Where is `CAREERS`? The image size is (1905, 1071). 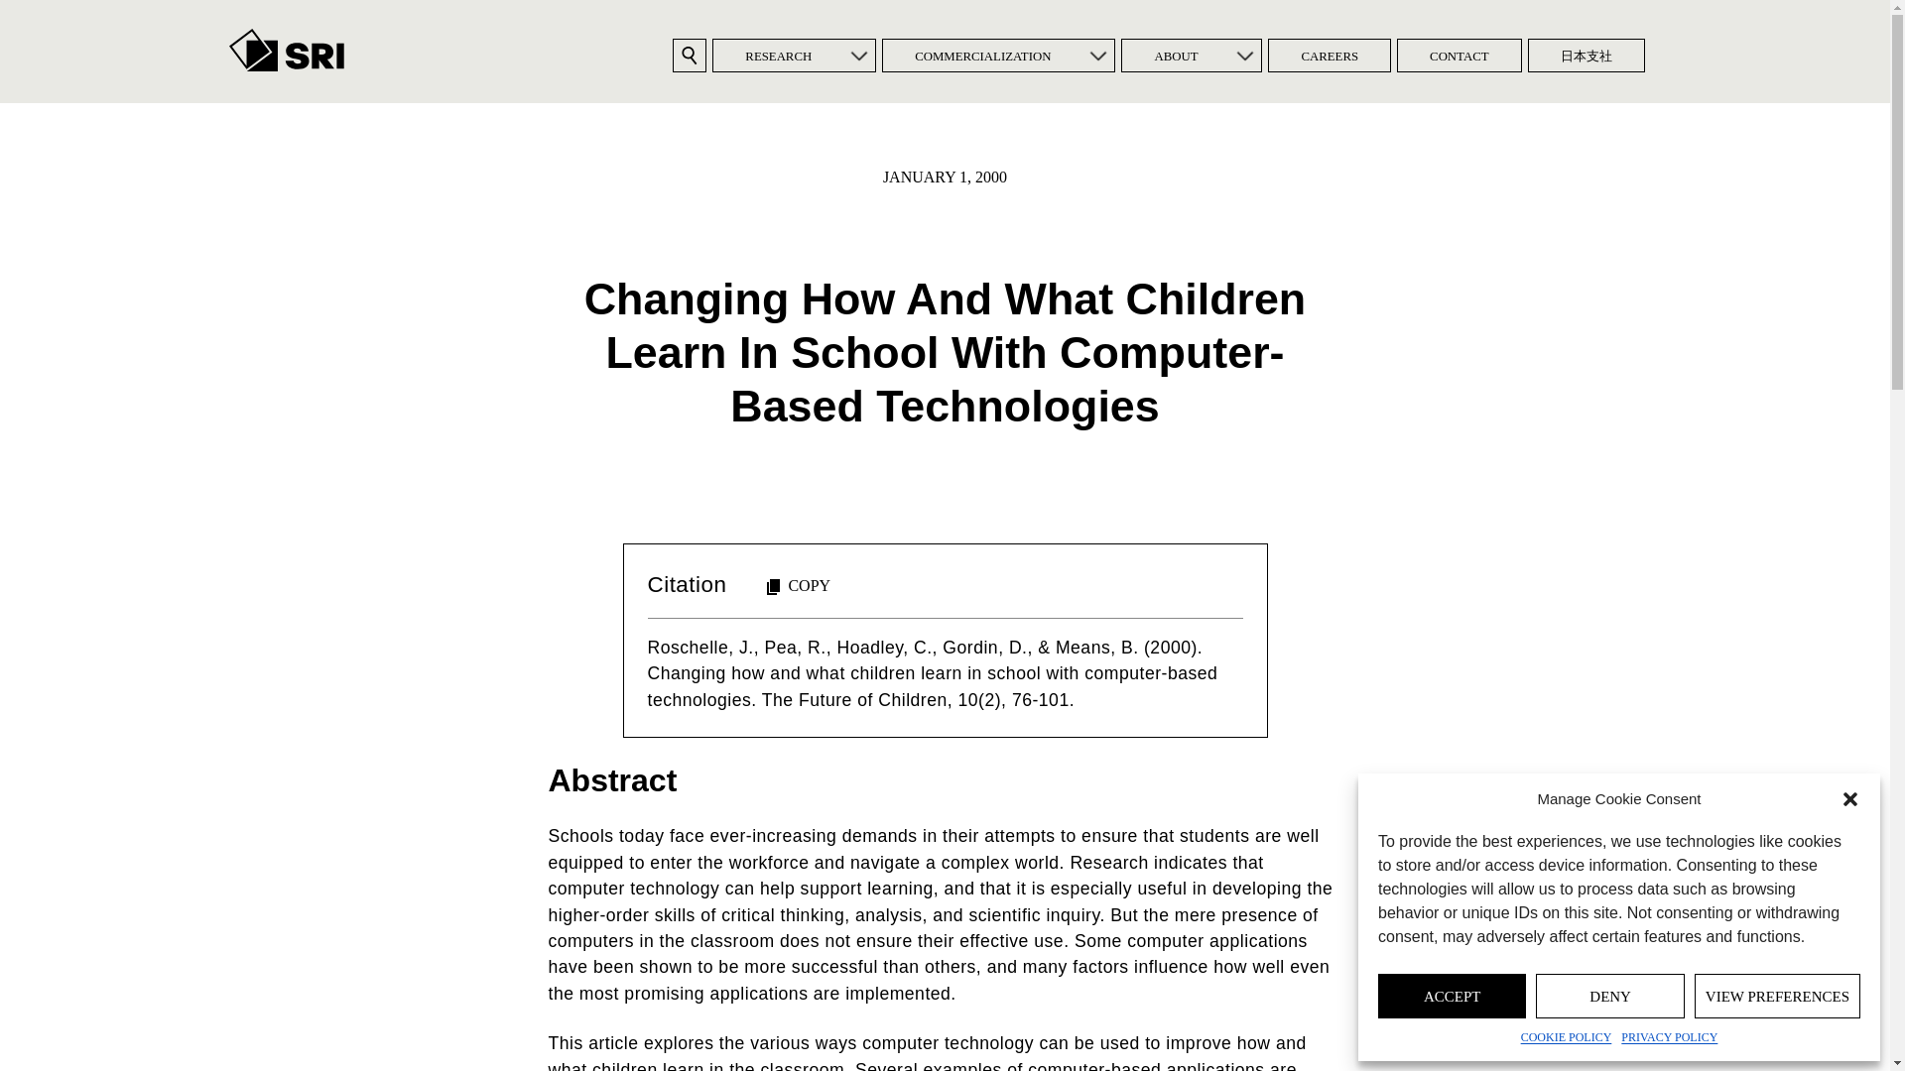 CAREERS is located at coordinates (1330, 56).